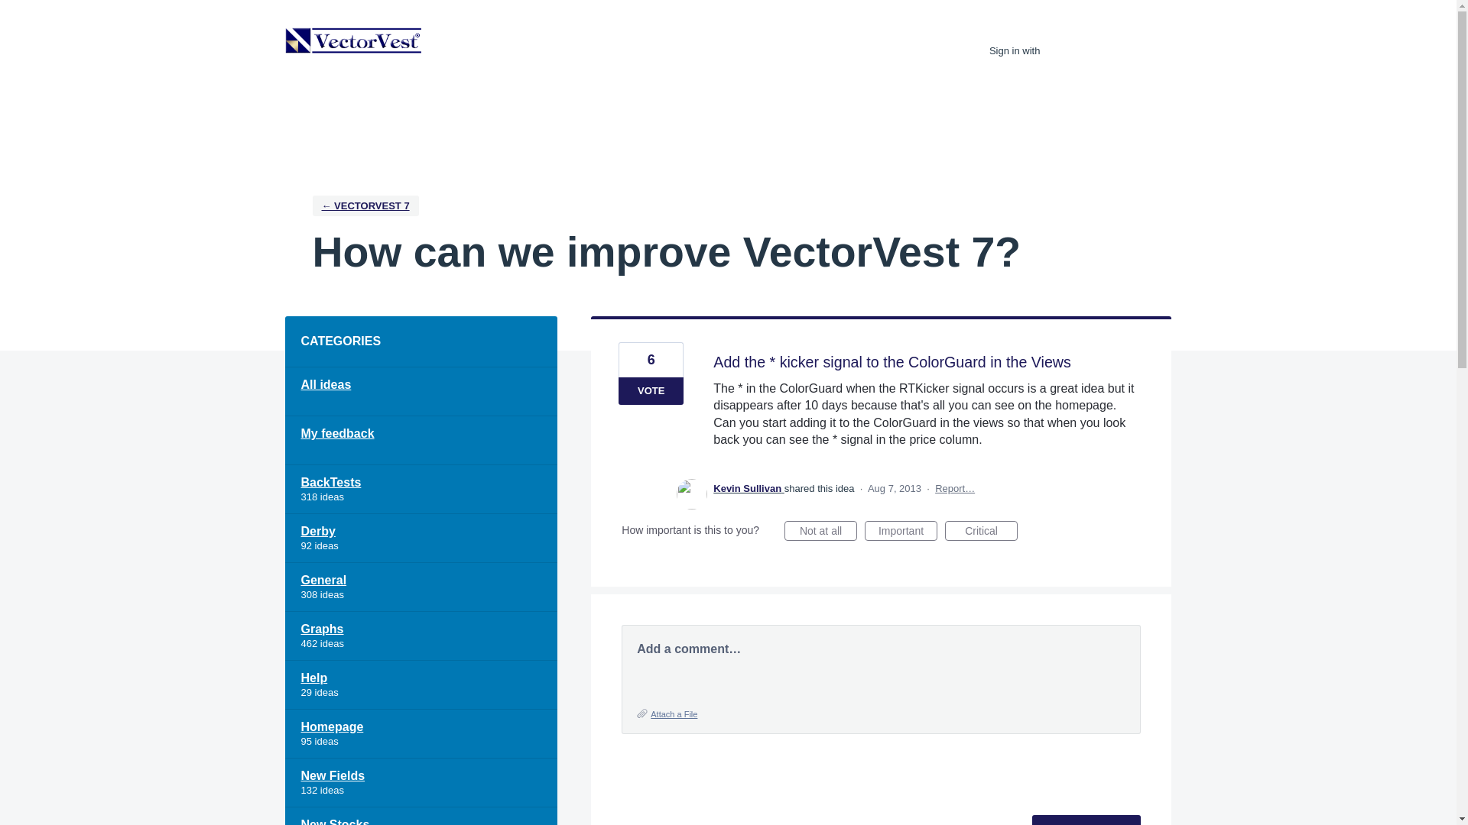  Describe the element at coordinates (421, 684) in the screenshot. I see `View all ideas in category Help` at that location.